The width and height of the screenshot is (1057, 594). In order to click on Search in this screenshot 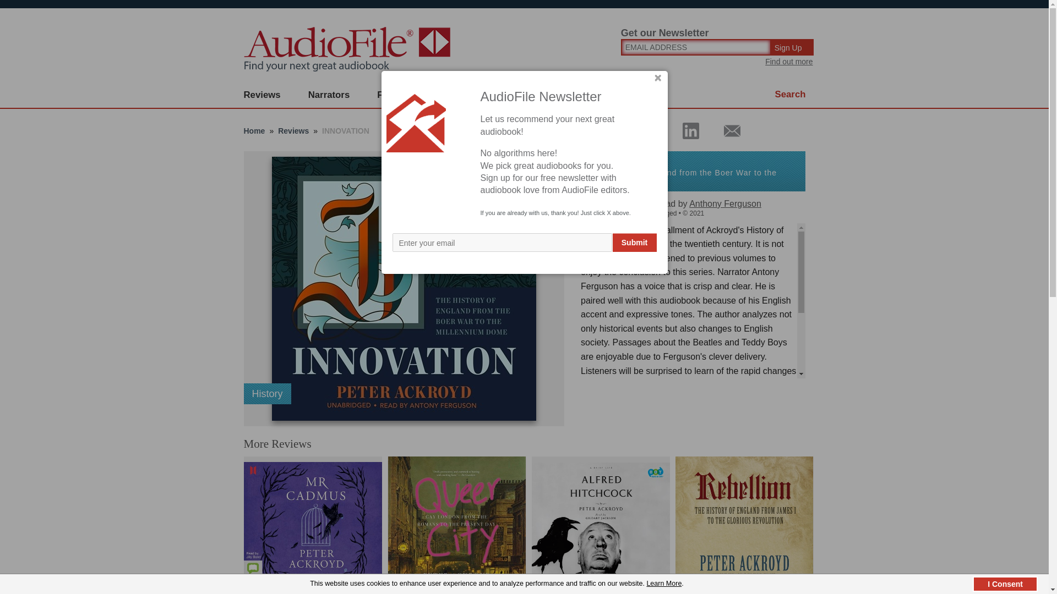, I will do `click(791, 95)`.